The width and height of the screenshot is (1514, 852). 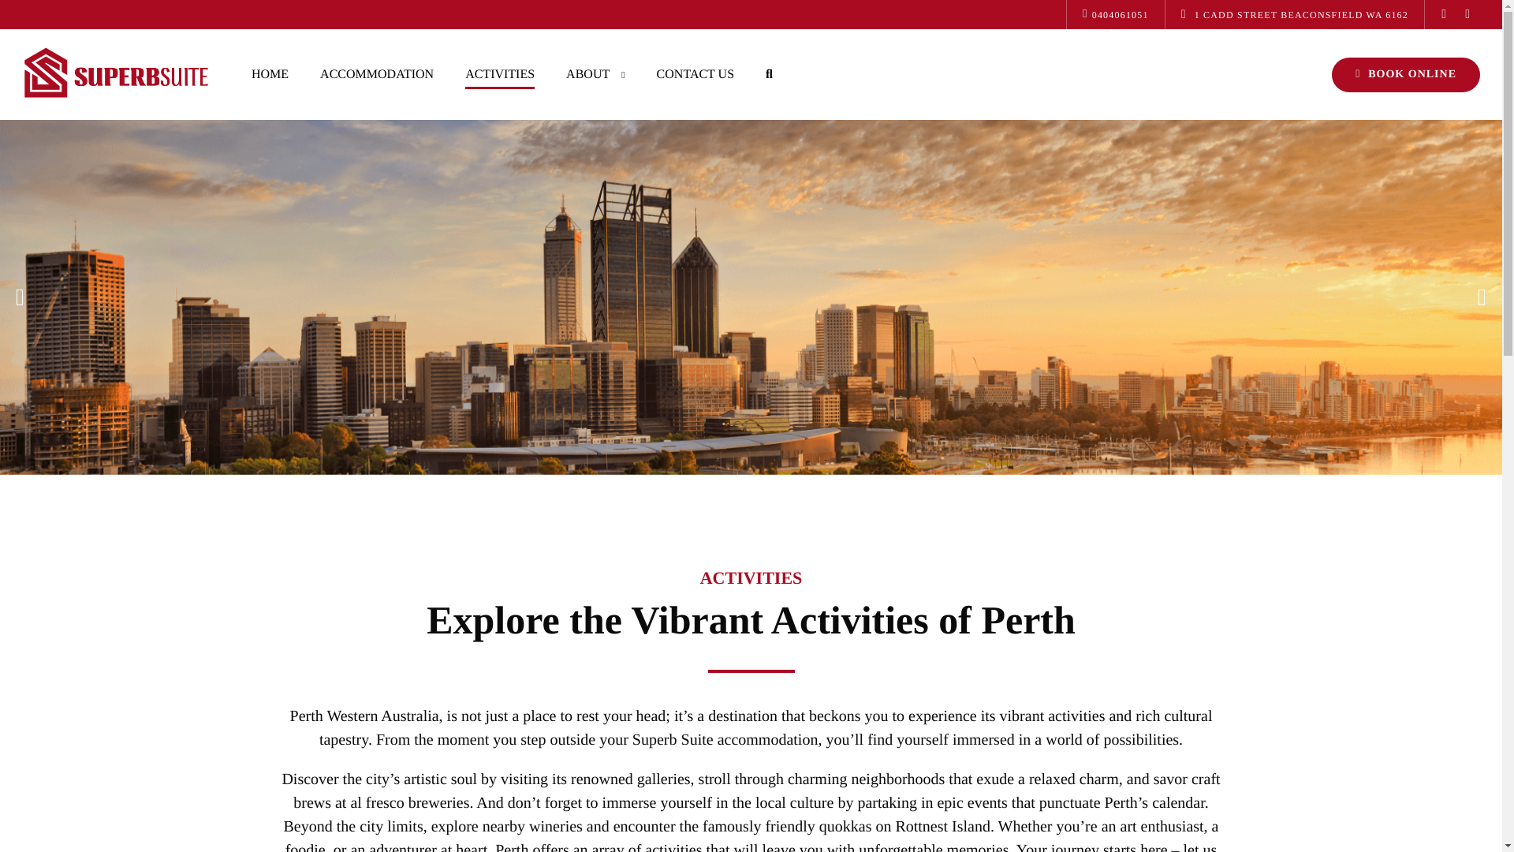 I want to click on BOOK ONLINE, so click(x=1406, y=74).